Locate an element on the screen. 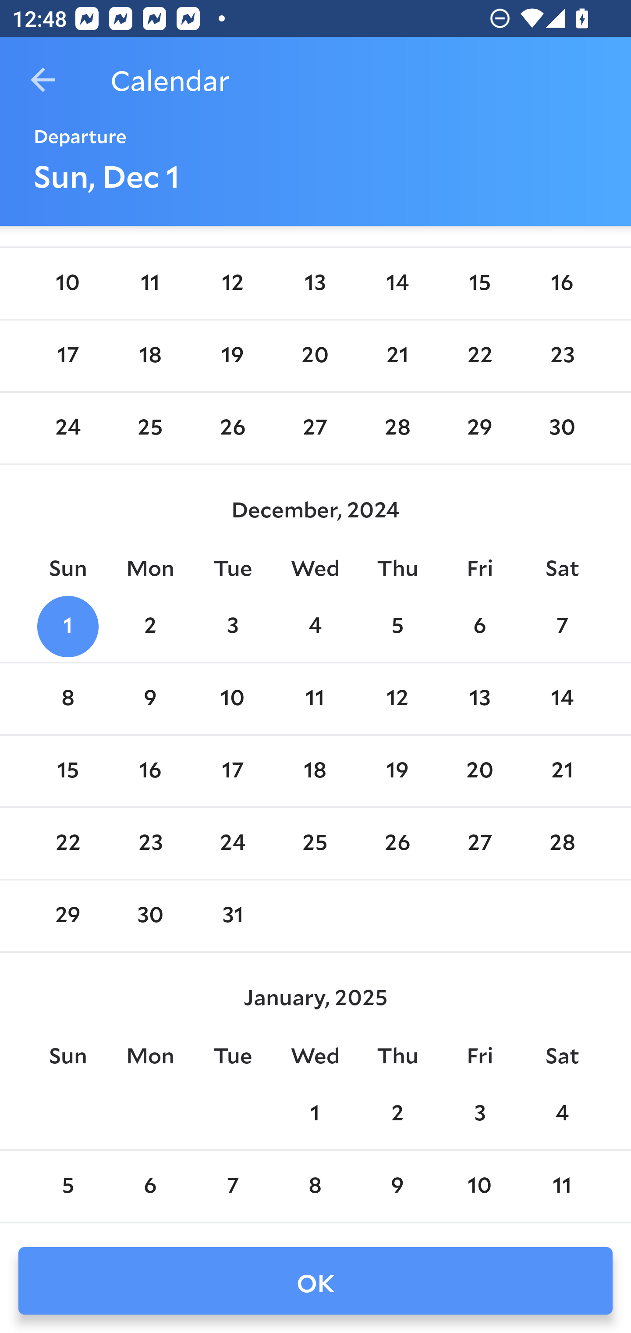 This screenshot has width=631, height=1333. 9 is located at coordinates (150, 698).